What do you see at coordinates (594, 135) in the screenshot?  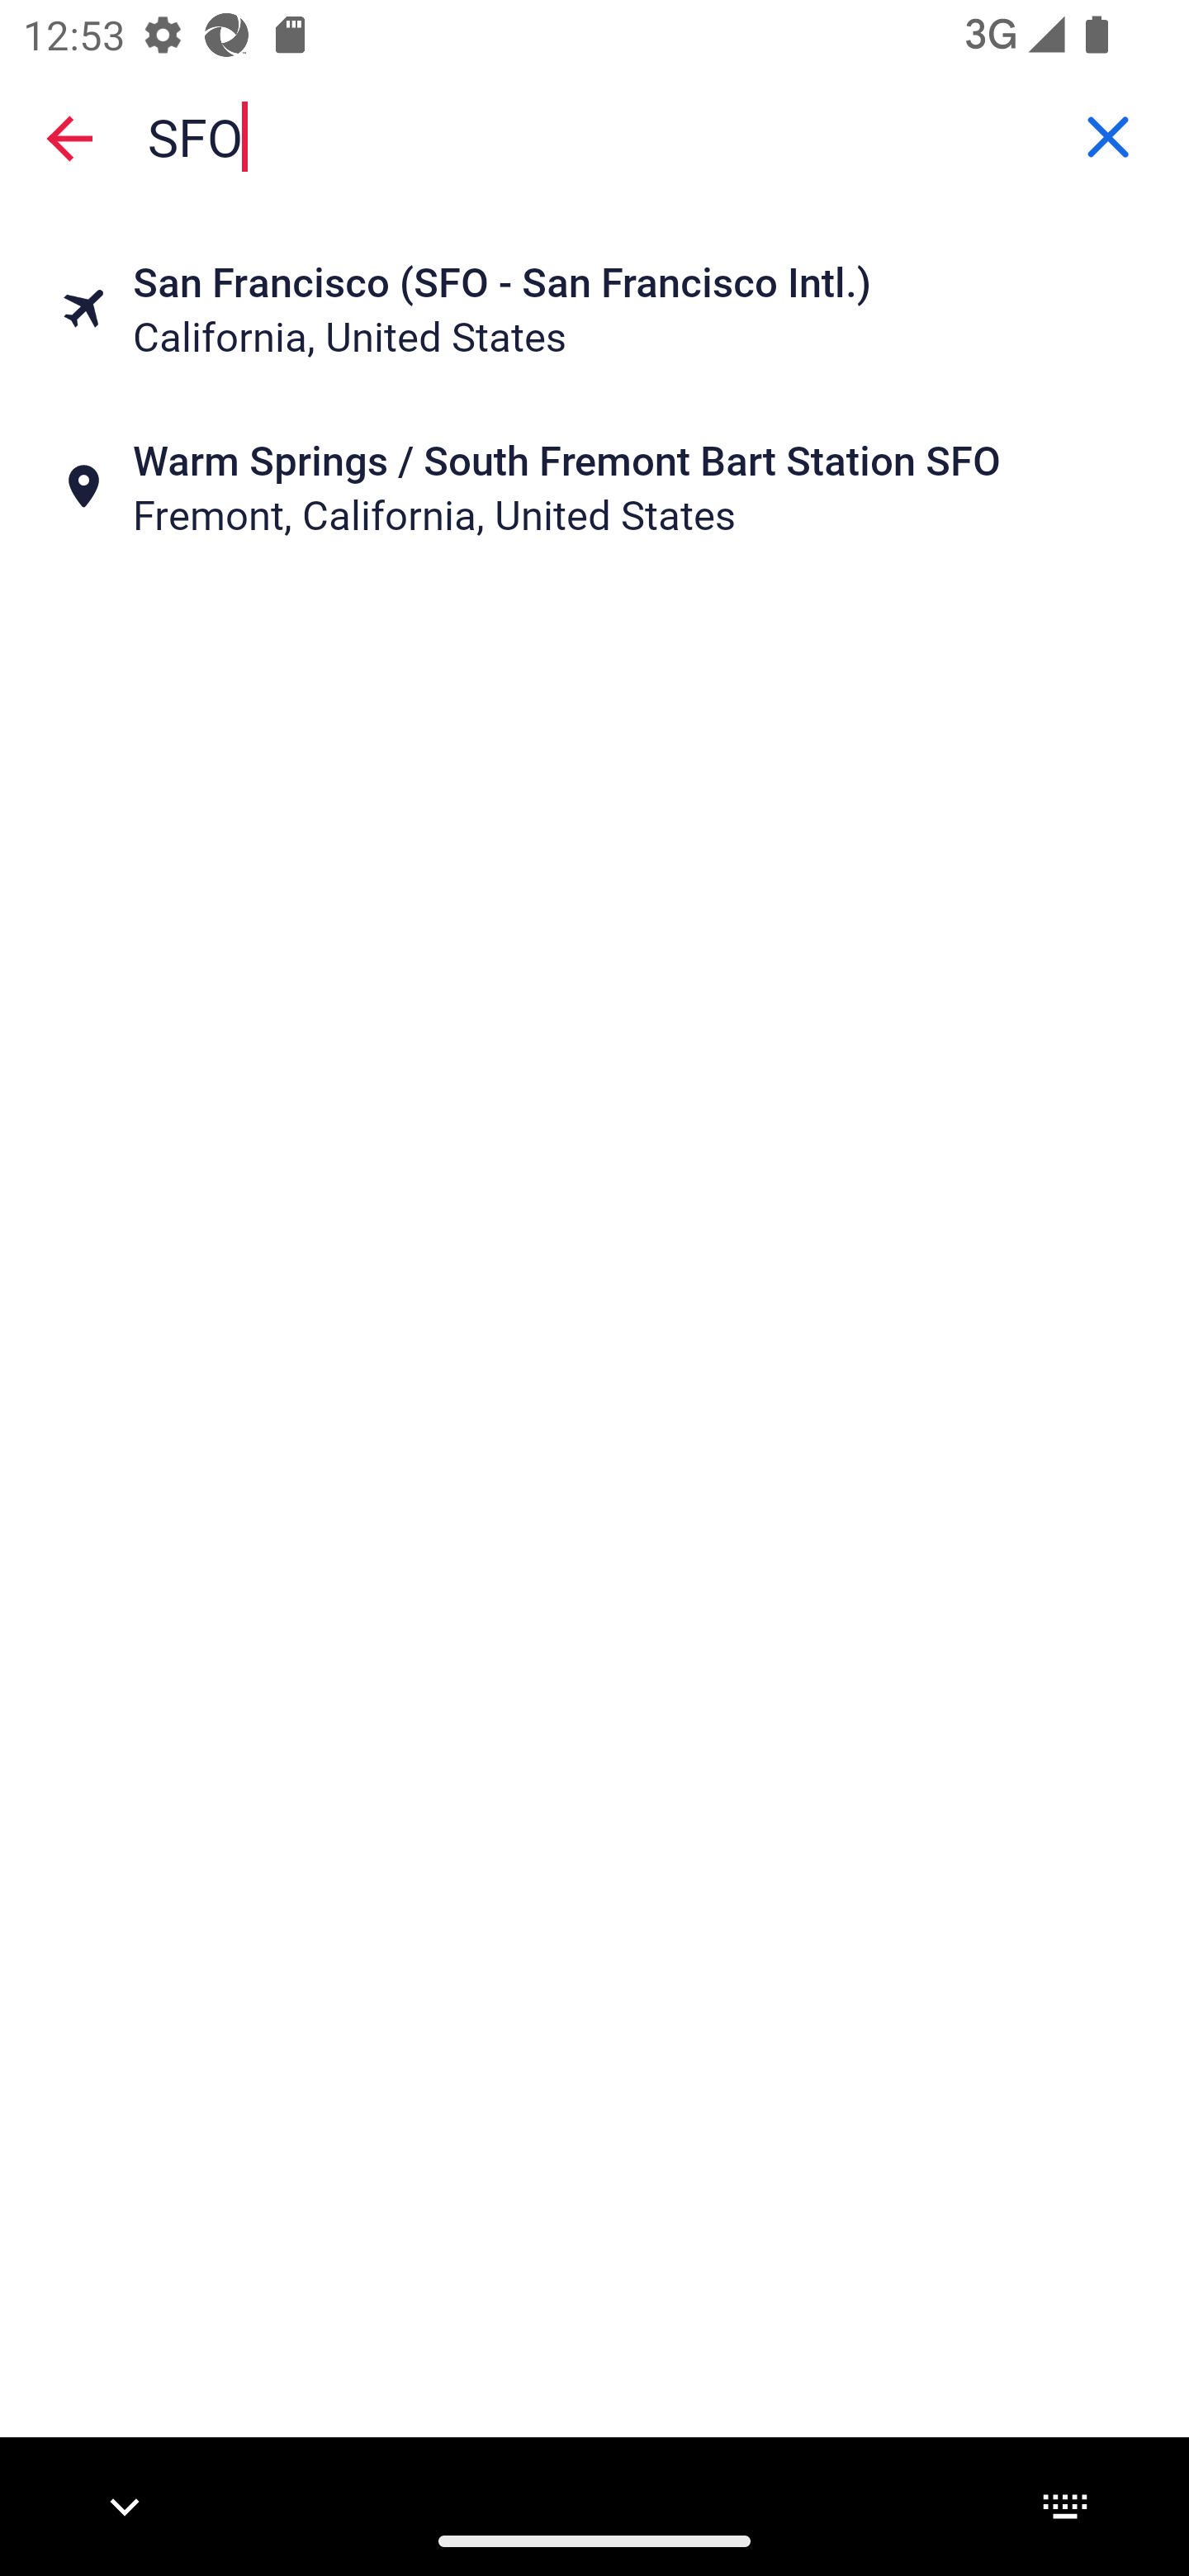 I see `Drop-off, SFO` at bounding box center [594, 135].